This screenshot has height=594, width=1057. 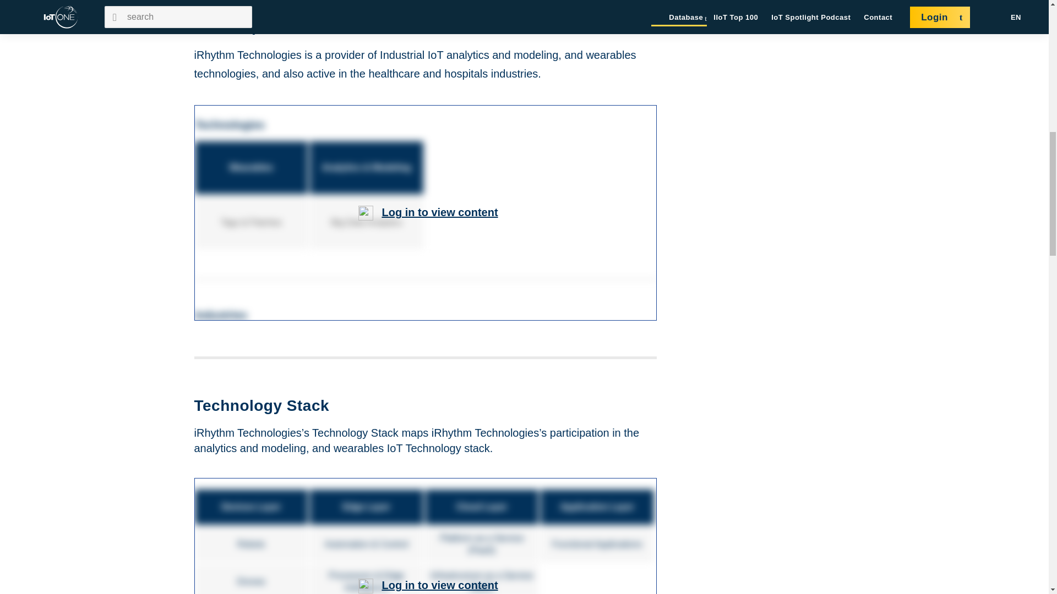 I want to click on Wearables, so click(x=252, y=168).